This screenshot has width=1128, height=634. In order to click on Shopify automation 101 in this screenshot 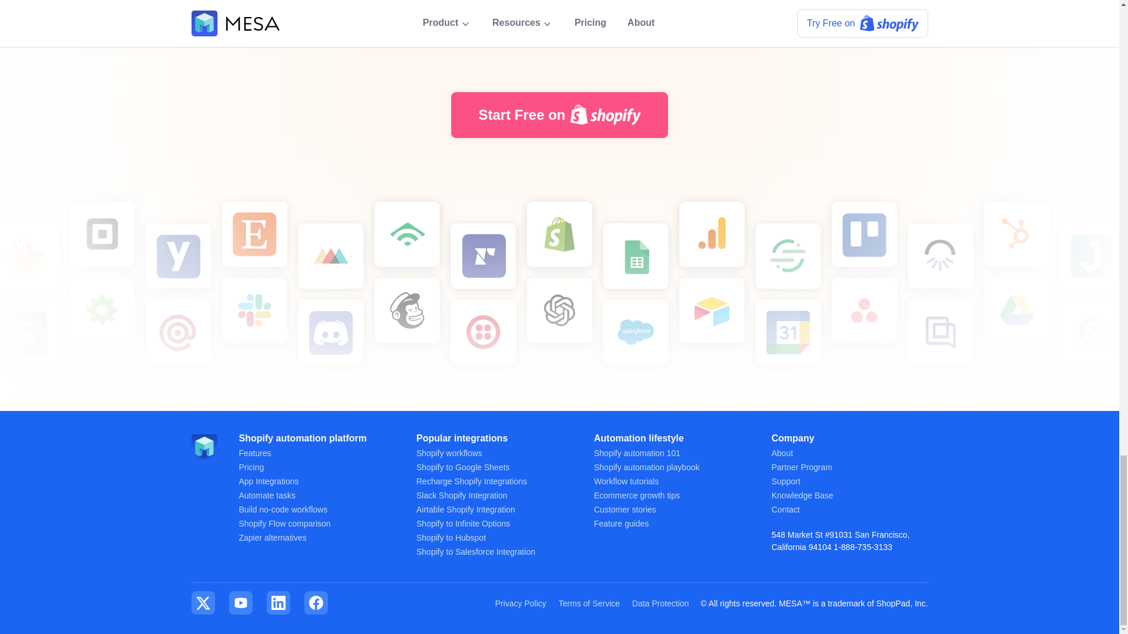, I will do `click(637, 453)`.